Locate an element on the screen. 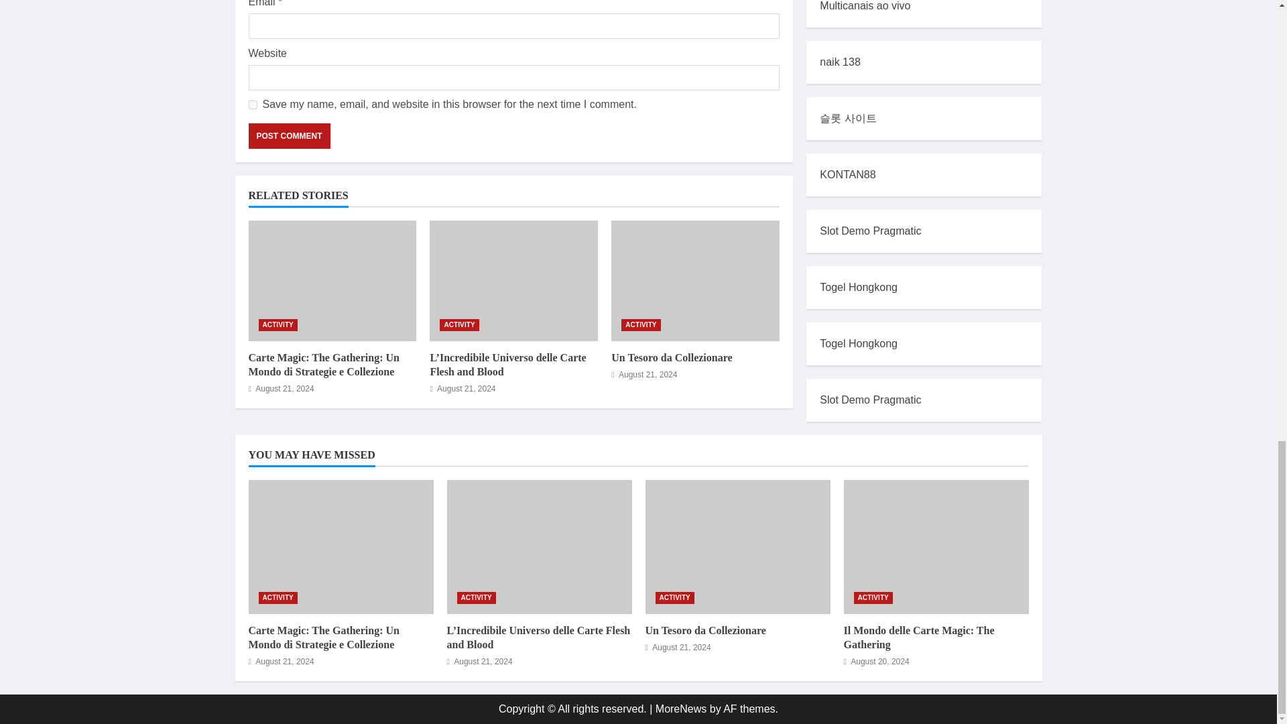 The height and width of the screenshot is (724, 1287). Un Tesoro da Collezionare is located at coordinates (696, 280).